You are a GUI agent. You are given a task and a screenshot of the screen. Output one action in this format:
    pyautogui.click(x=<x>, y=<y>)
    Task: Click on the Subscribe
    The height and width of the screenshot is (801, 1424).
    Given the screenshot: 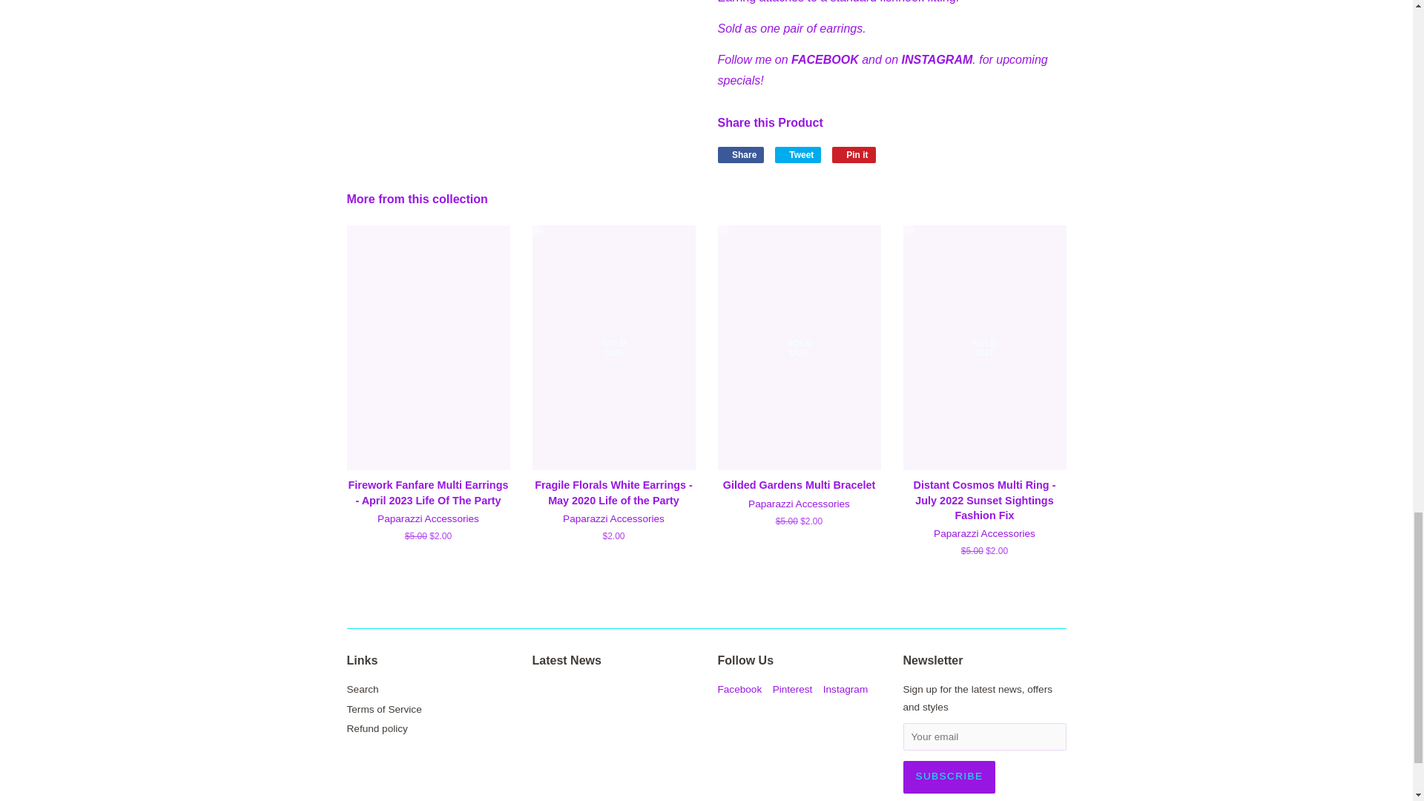 What is the action you would take?
    pyautogui.click(x=949, y=777)
    